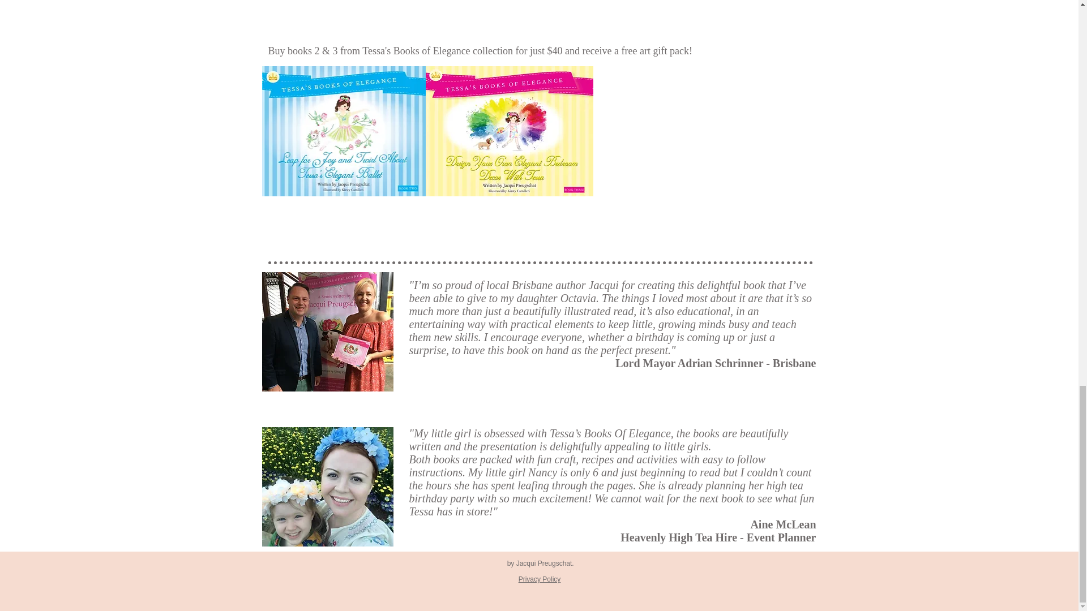  What do you see at coordinates (539, 579) in the screenshot?
I see `Privacy Policy` at bounding box center [539, 579].